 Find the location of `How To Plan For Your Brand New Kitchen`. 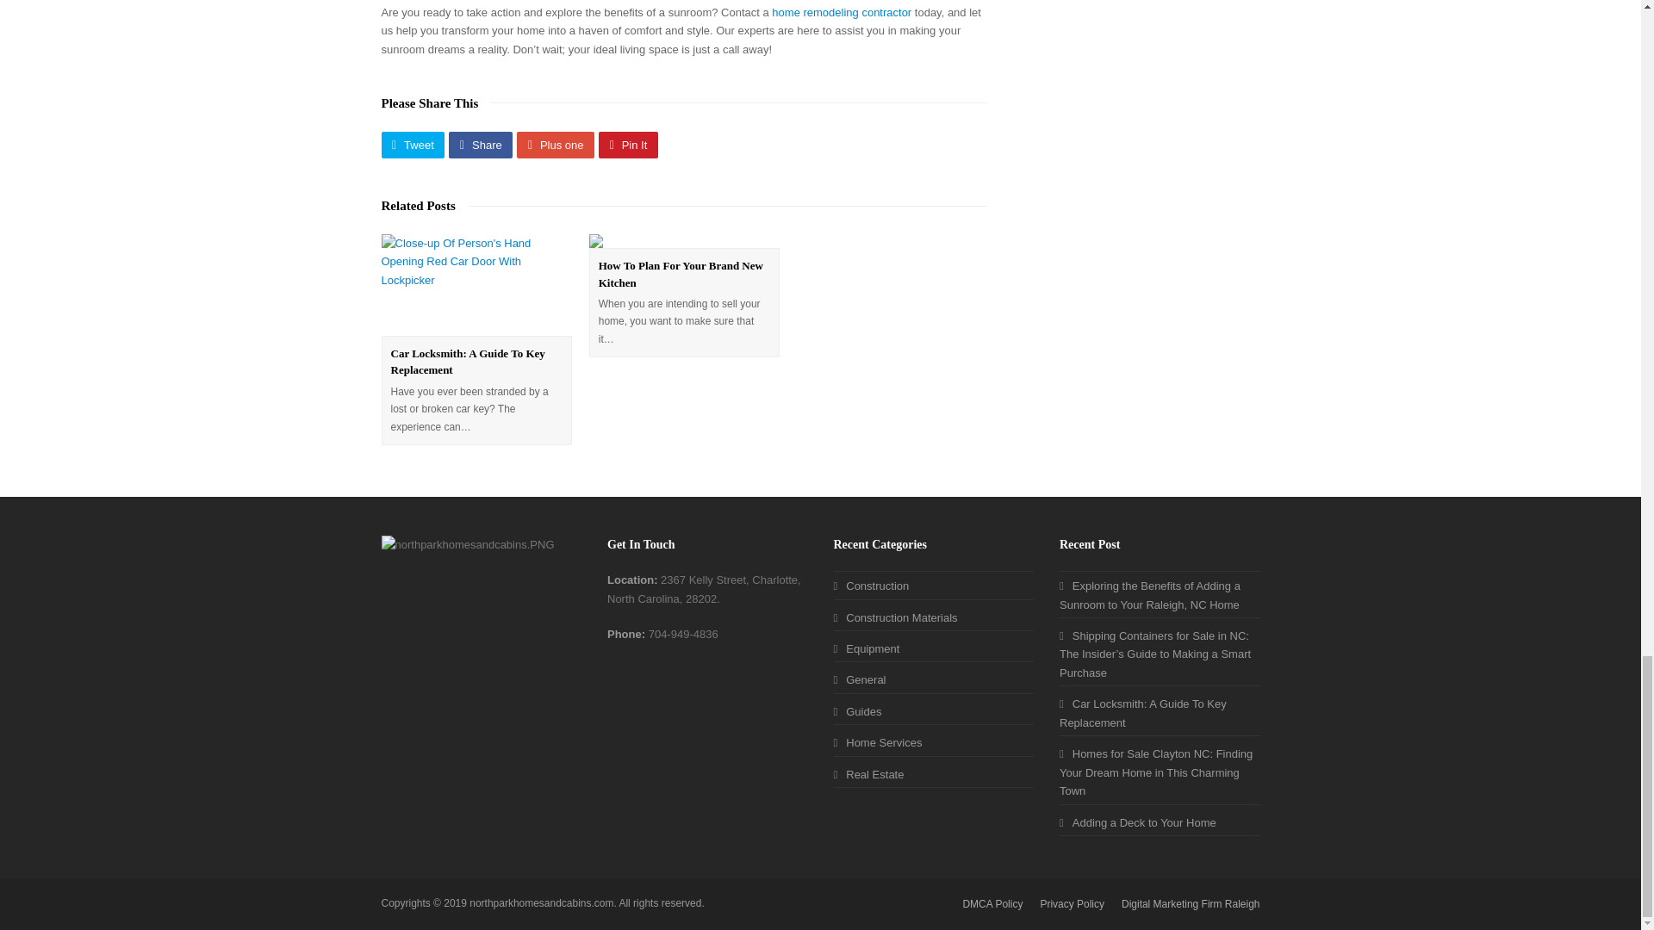

How To Plan For Your Brand New Kitchen is located at coordinates (681, 274).